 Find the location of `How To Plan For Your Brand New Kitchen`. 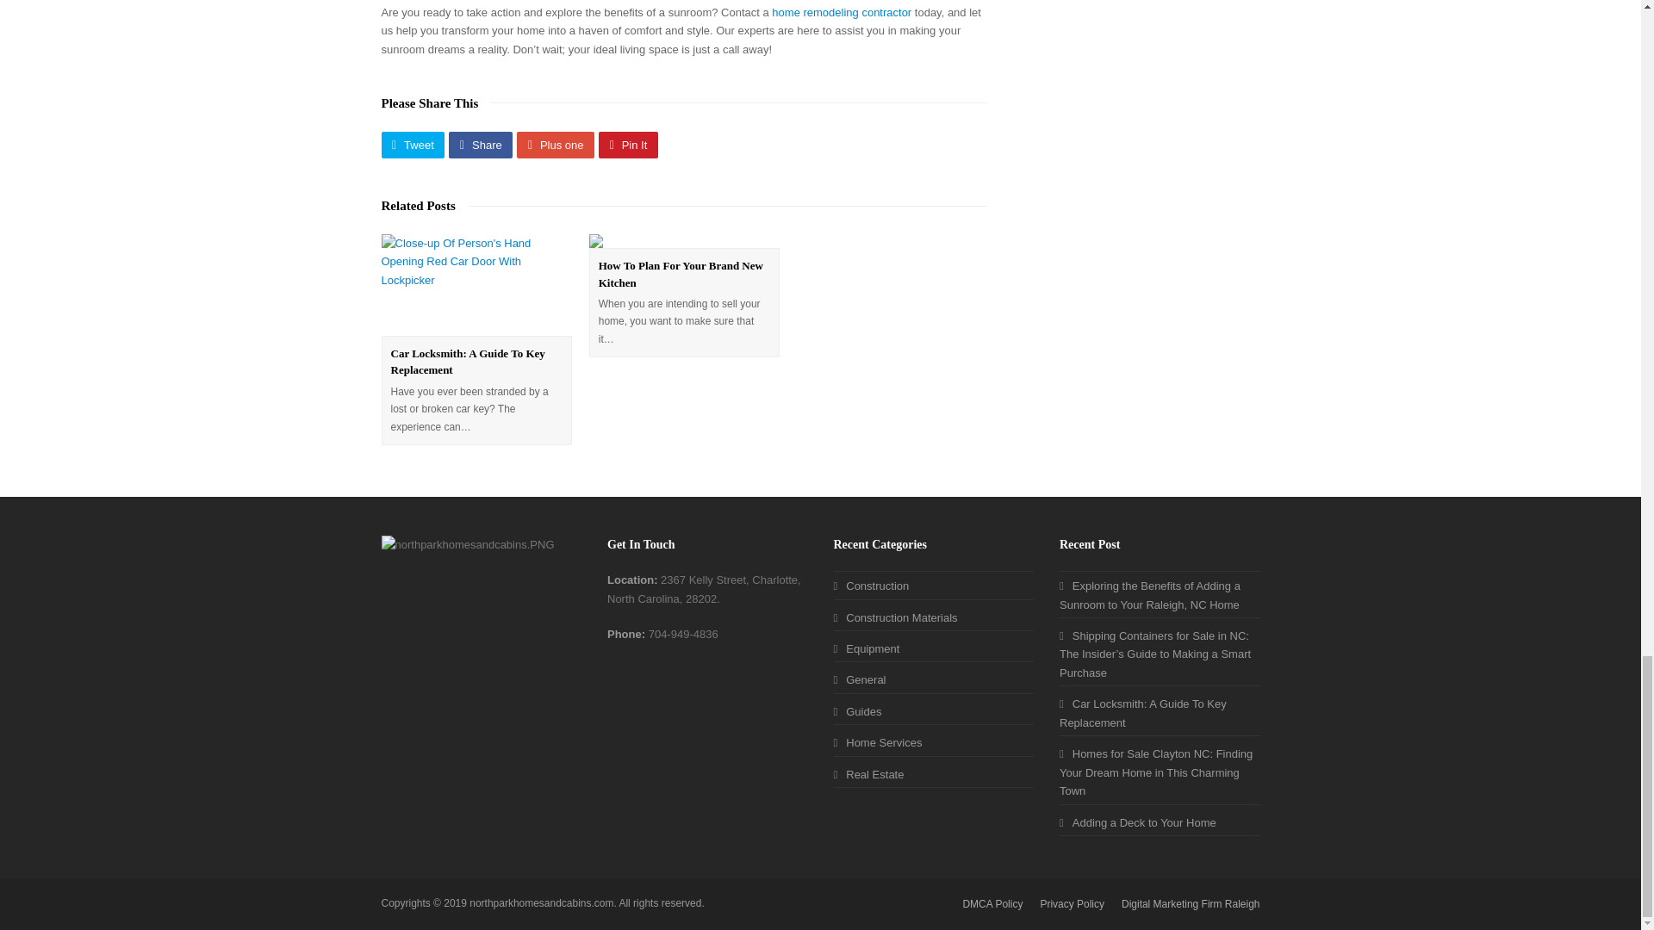

How To Plan For Your Brand New Kitchen is located at coordinates (681, 274).